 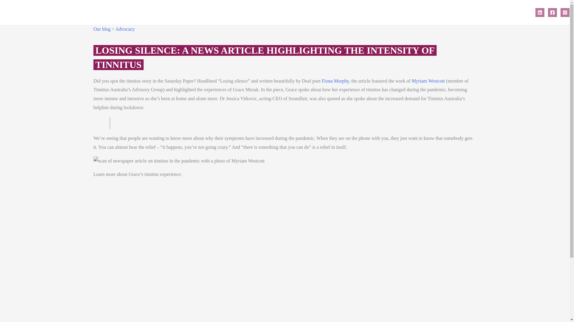 I want to click on Fiona Murphy, so click(x=335, y=81).